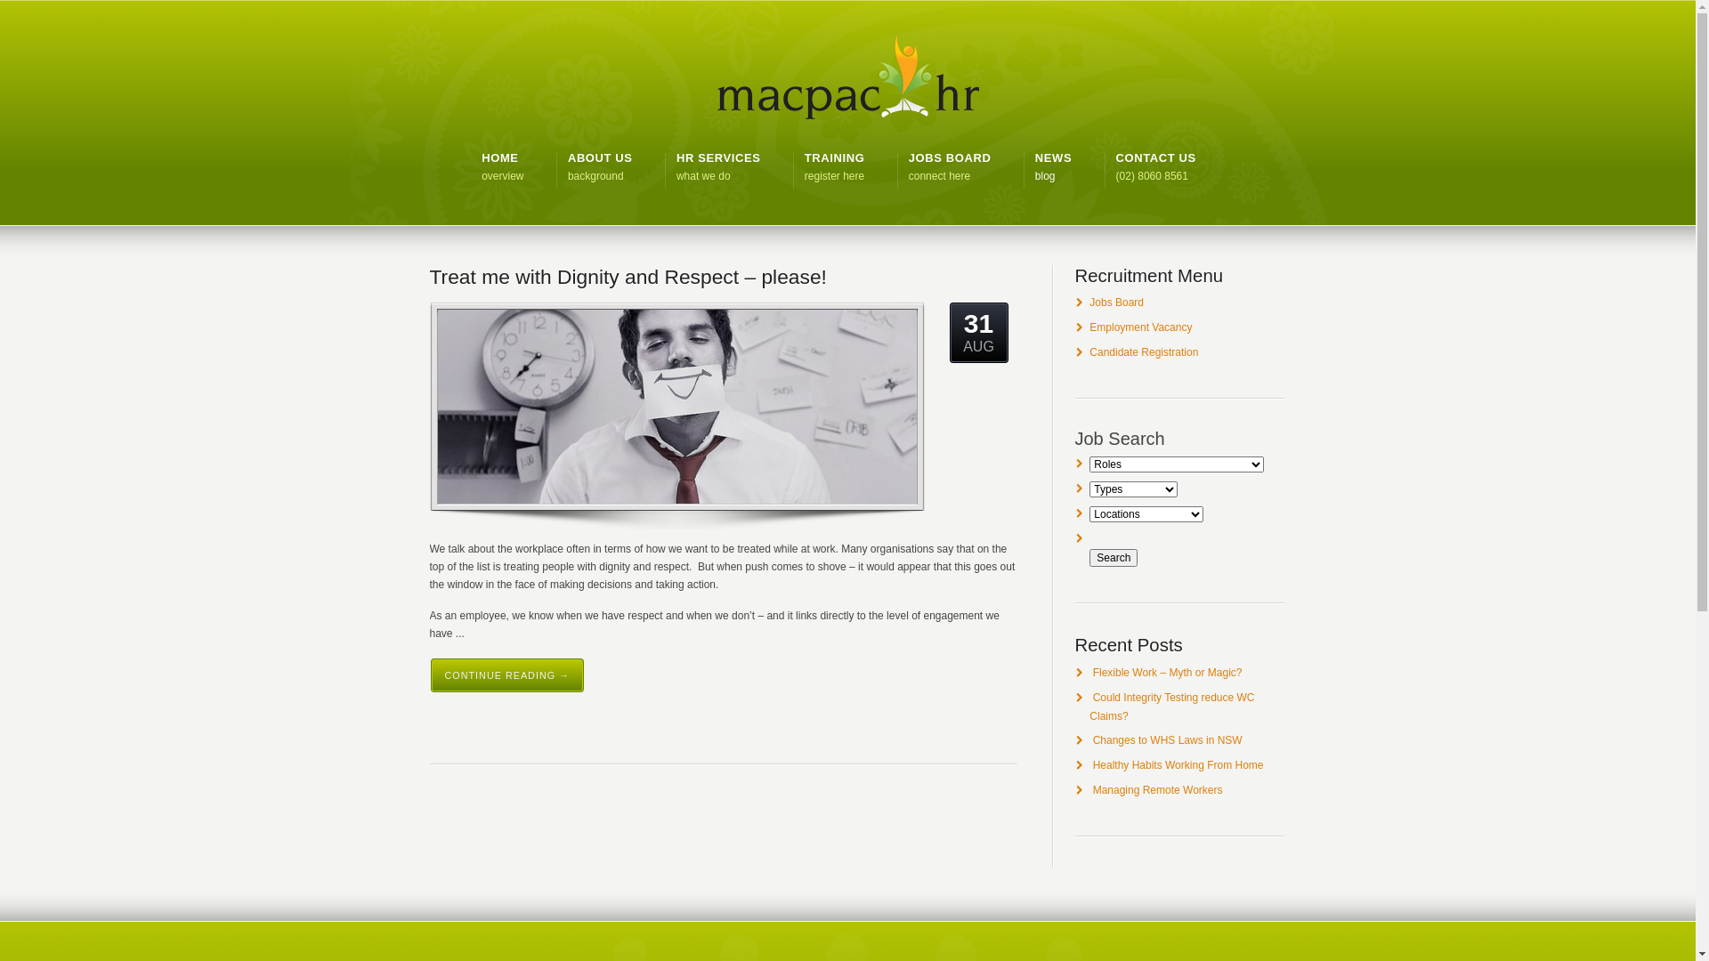 The height and width of the screenshot is (961, 1709). What do you see at coordinates (835, 167) in the screenshot?
I see `TRAINING
register here` at bounding box center [835, 167].